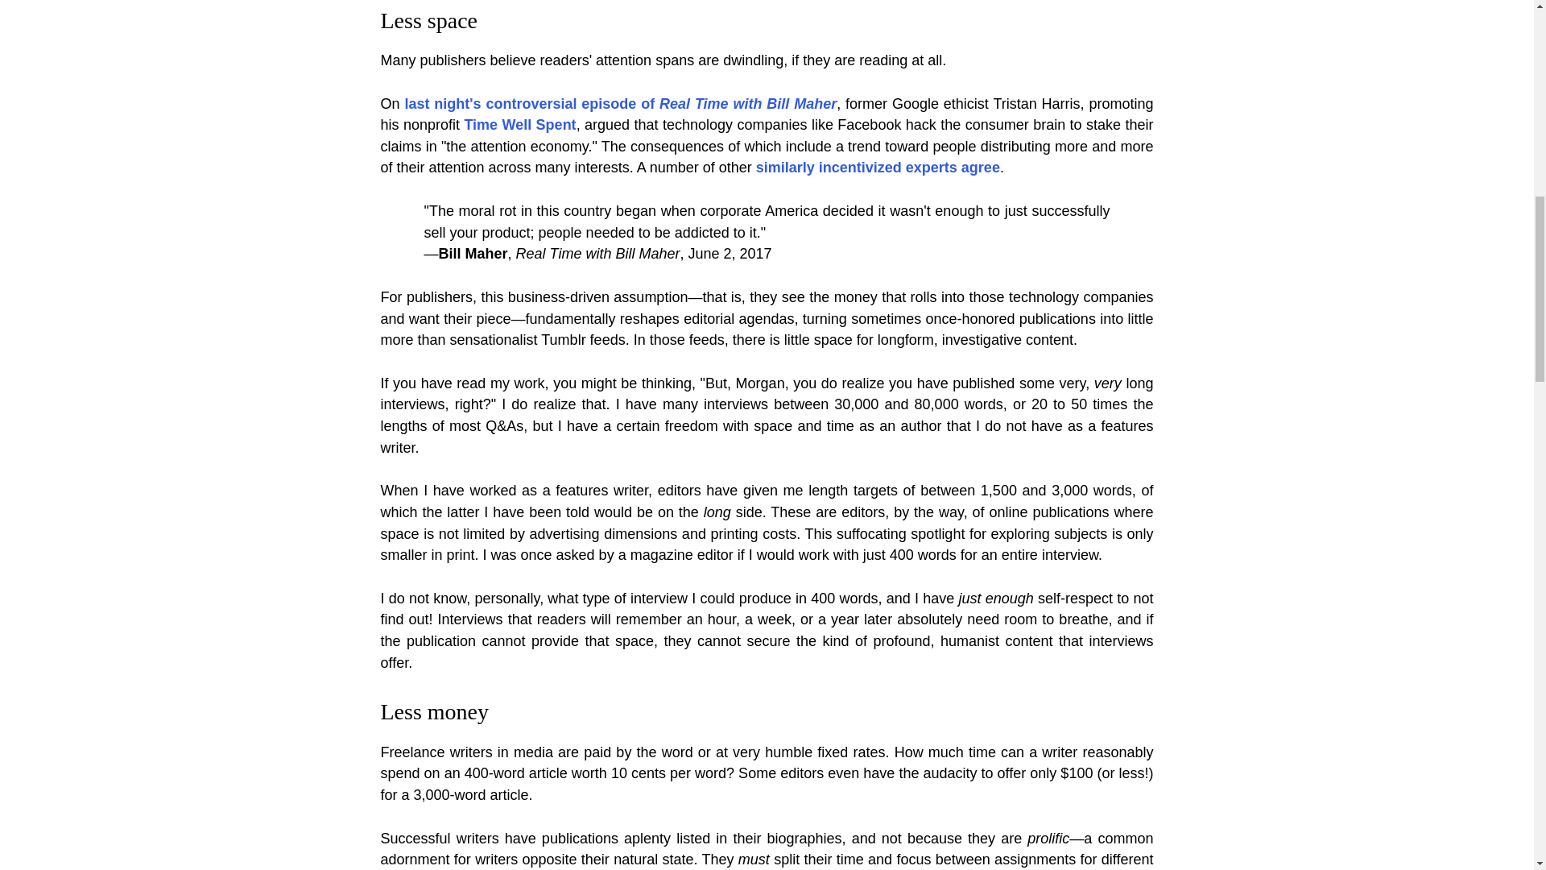 Image resolution: width=1546 pixels, height=870 pixels. I want to click on Time Well Spent, so click(519, 124).